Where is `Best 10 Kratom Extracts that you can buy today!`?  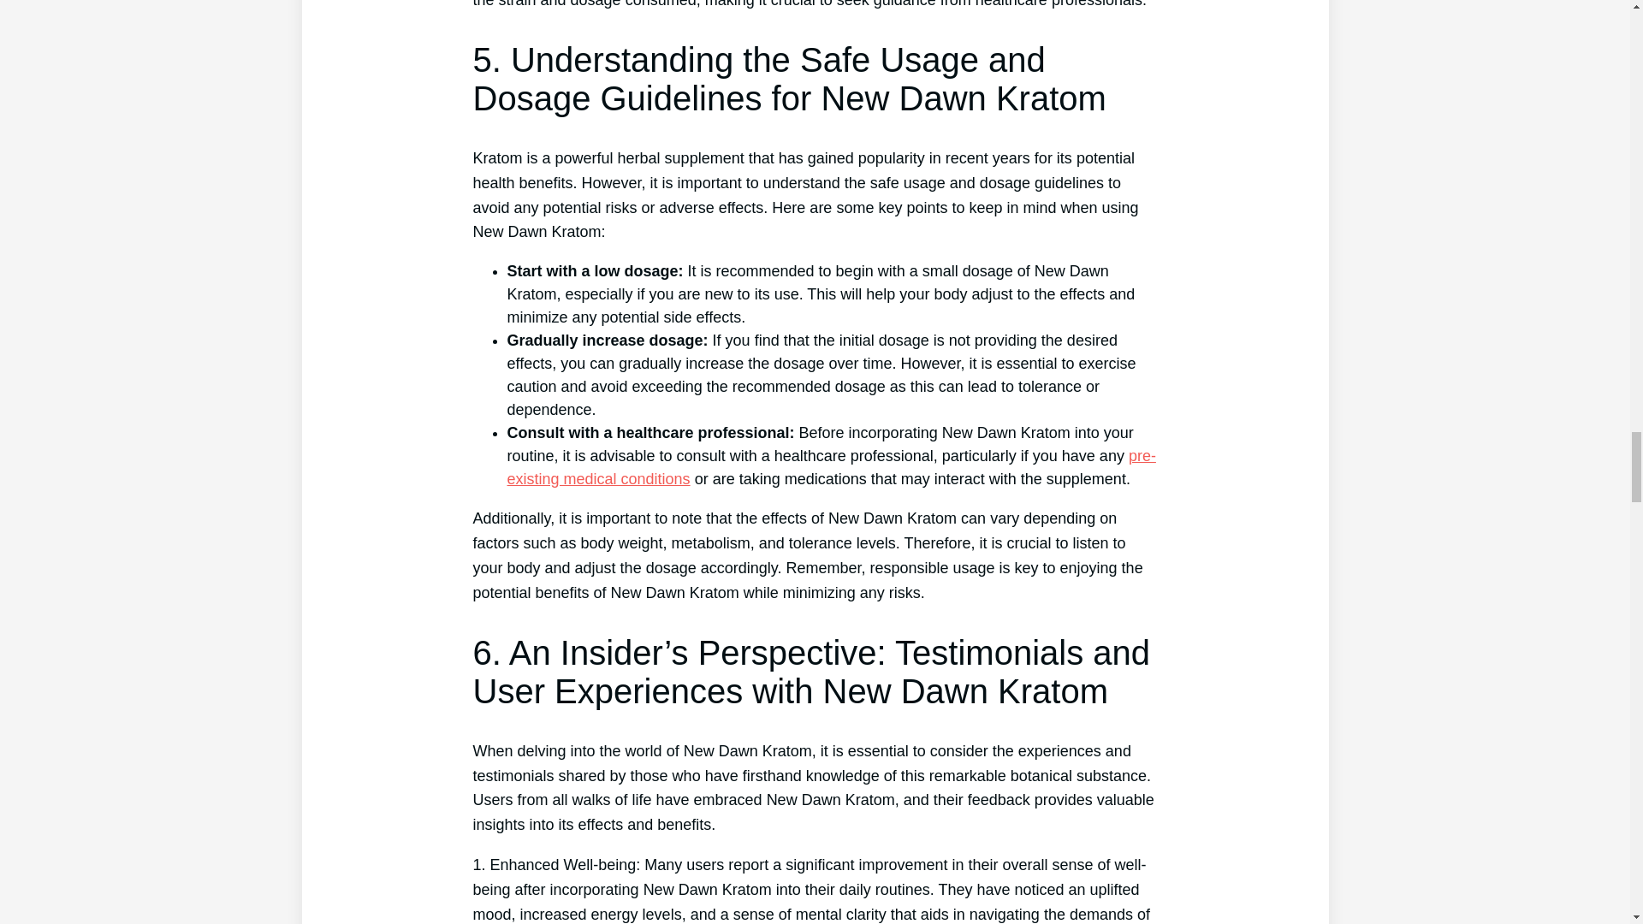
Best 10 Kratom Extracts that you can buy today! is located at coordinates (830, 467).